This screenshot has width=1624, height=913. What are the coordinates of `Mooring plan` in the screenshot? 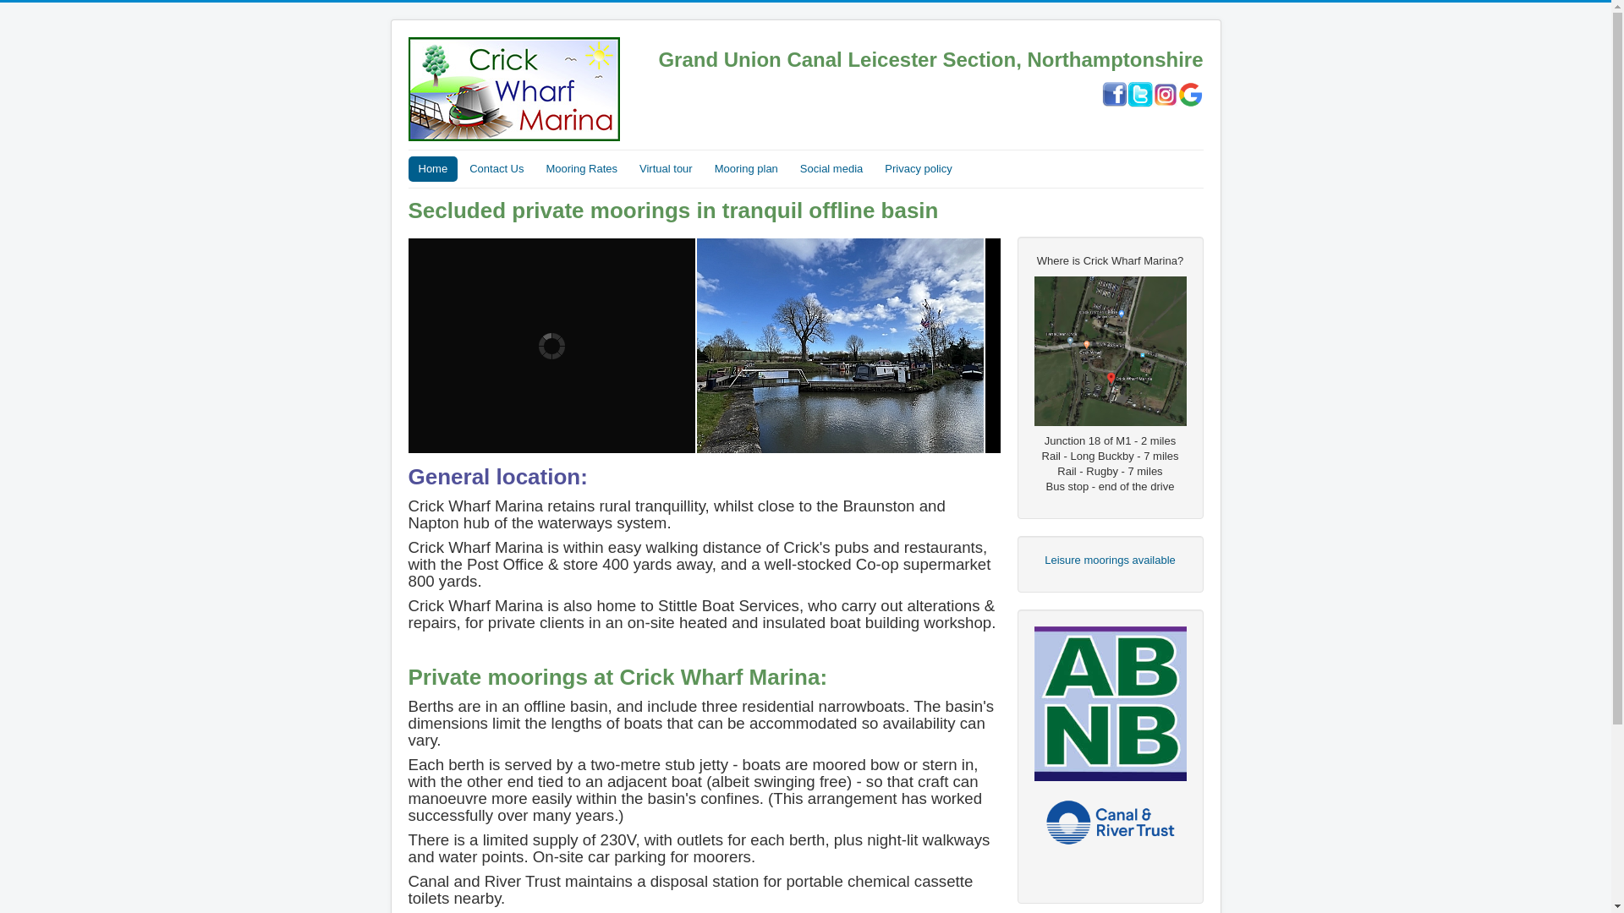 It's located at (746, 168).